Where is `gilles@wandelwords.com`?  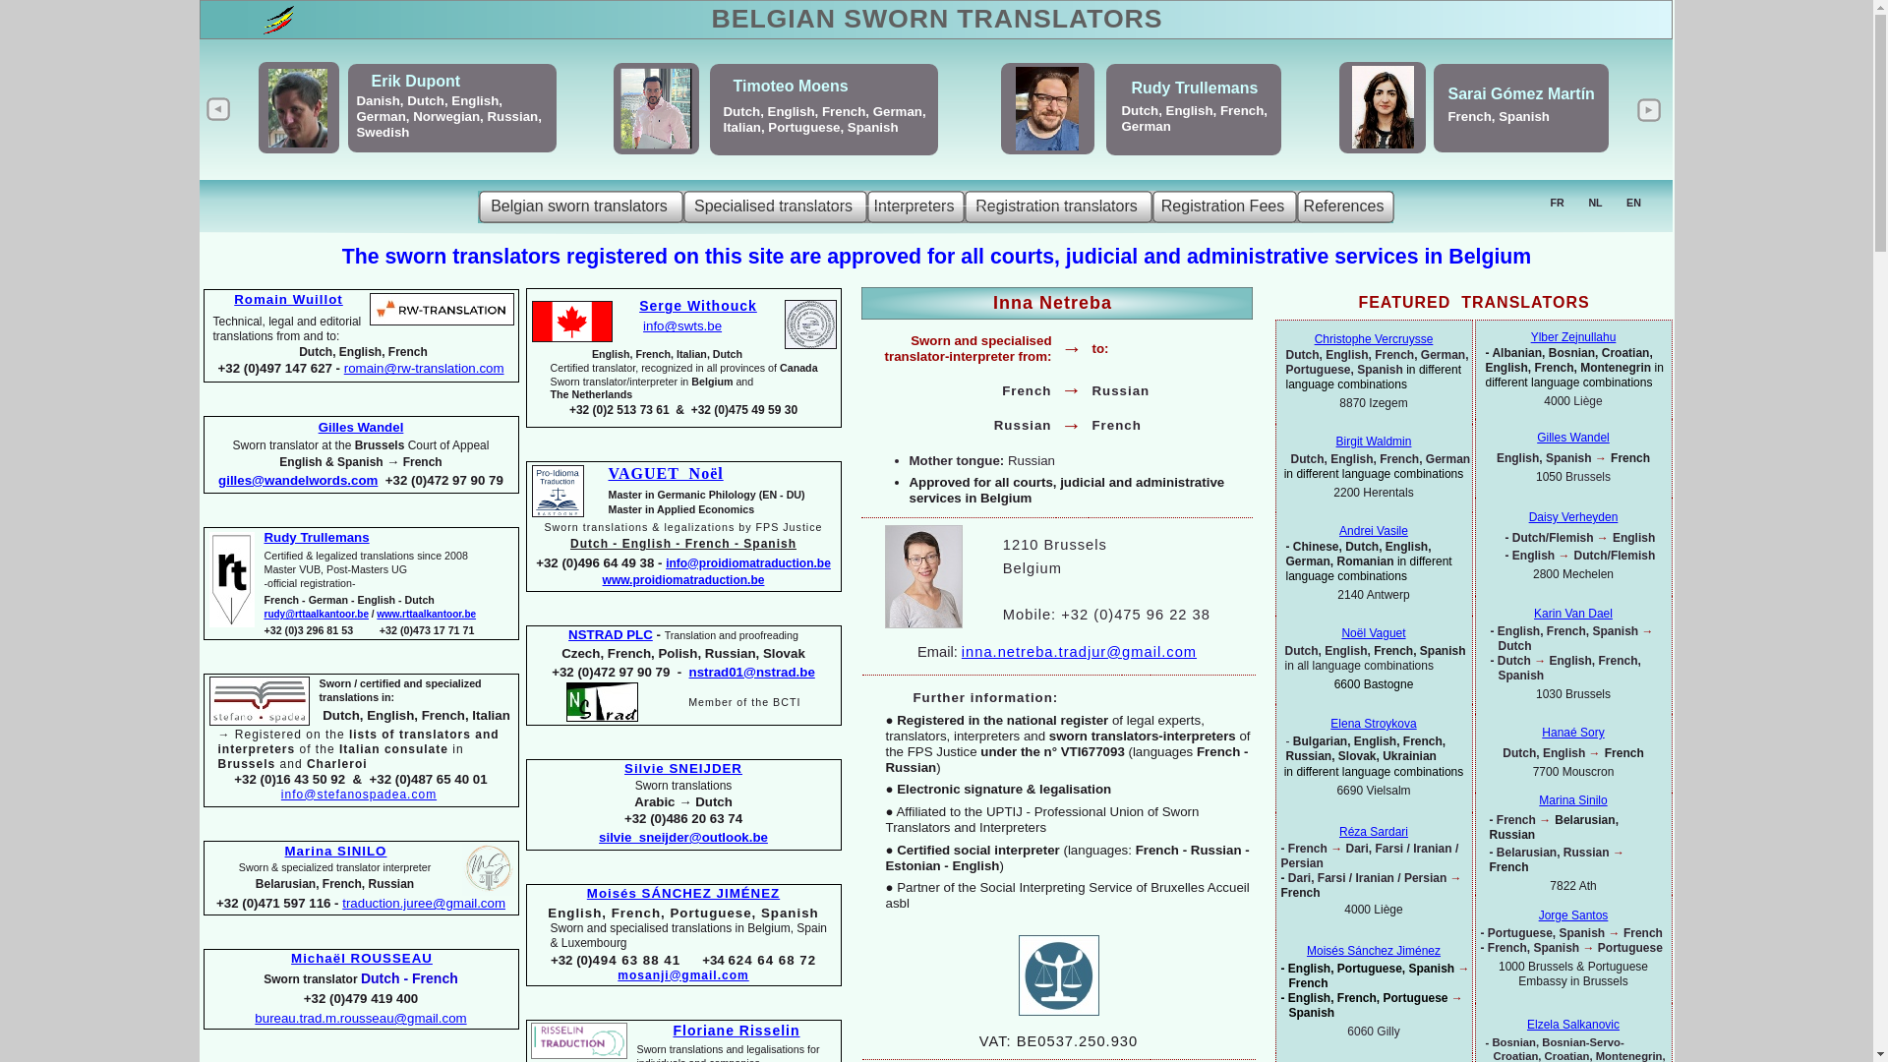
gilles@wandelwords.com is located at coordinates (298, 480).